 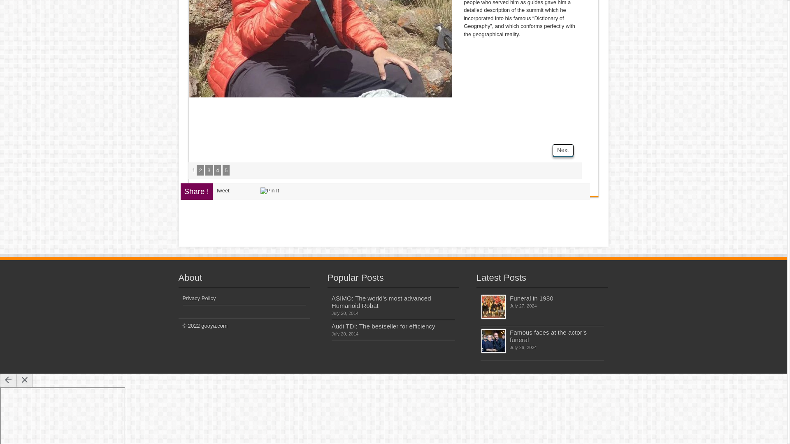 I want to click on Next, so click(x=563, y=150).